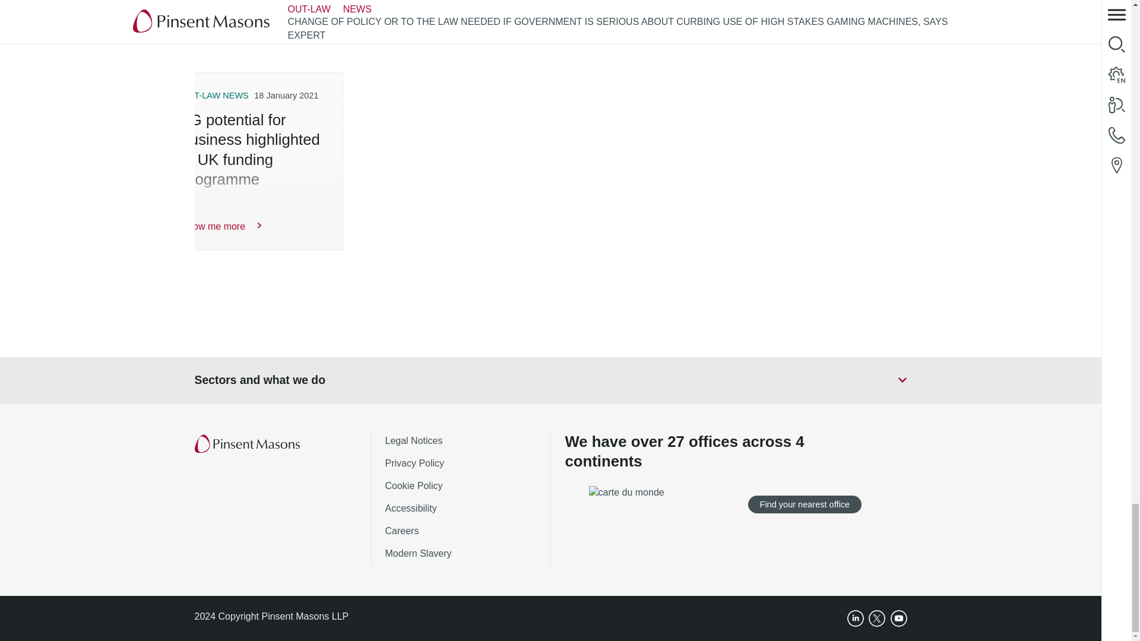  I want to click on Pinsent Masons Twitter, so click(877, 618).